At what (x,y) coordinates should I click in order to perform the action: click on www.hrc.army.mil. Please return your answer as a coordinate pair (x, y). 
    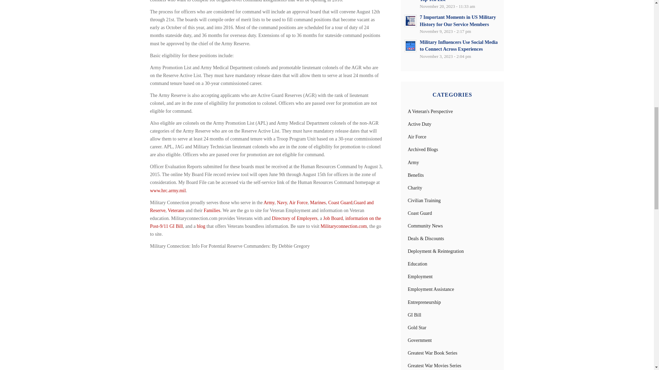
    Looking at the image, I should click on (168, 190).